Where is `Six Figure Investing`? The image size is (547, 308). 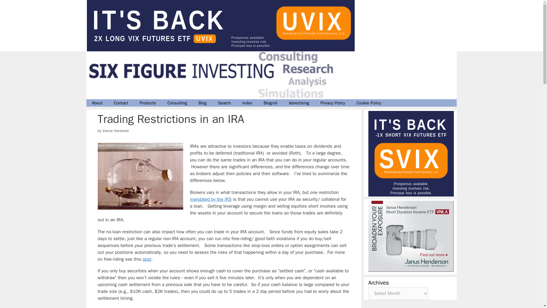 Six Figure Investing is located at coordinates (216, 75).